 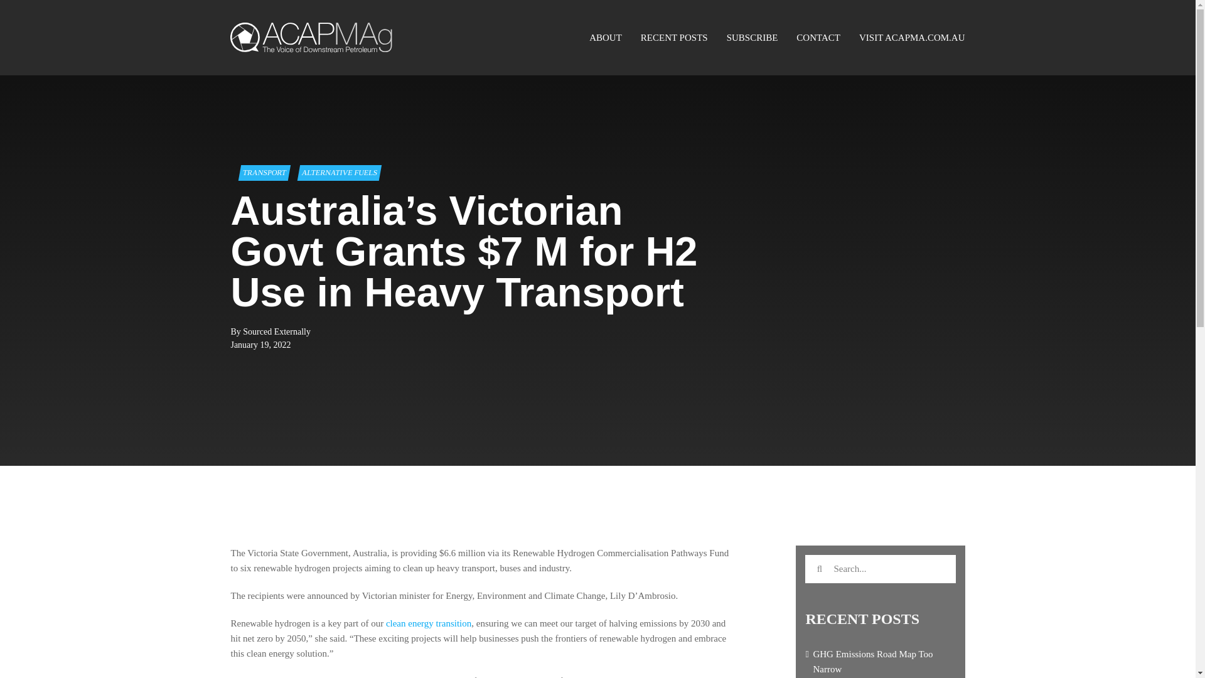 I want to click on clean energy transition, so click(x=428, y=623).